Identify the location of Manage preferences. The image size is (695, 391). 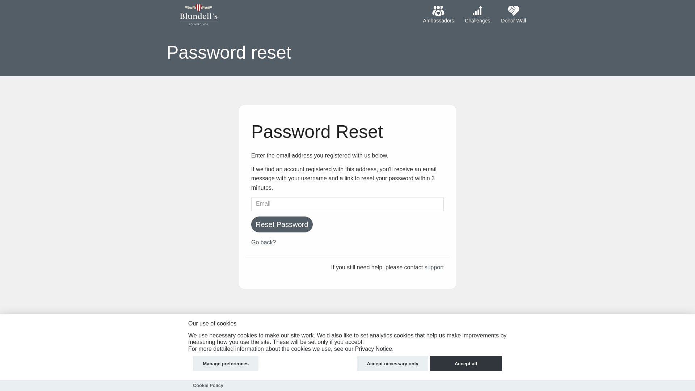
(226, 363).